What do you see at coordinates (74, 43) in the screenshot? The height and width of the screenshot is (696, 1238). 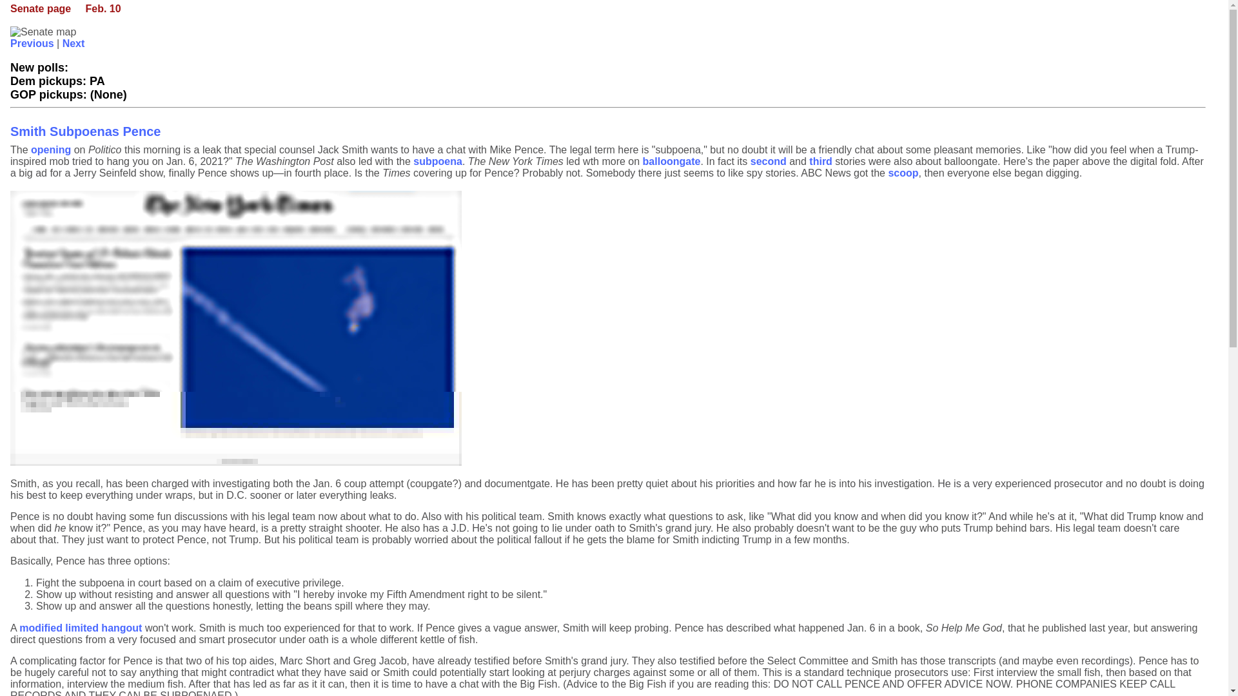 I see `Next` at bounding box center [74, 43].